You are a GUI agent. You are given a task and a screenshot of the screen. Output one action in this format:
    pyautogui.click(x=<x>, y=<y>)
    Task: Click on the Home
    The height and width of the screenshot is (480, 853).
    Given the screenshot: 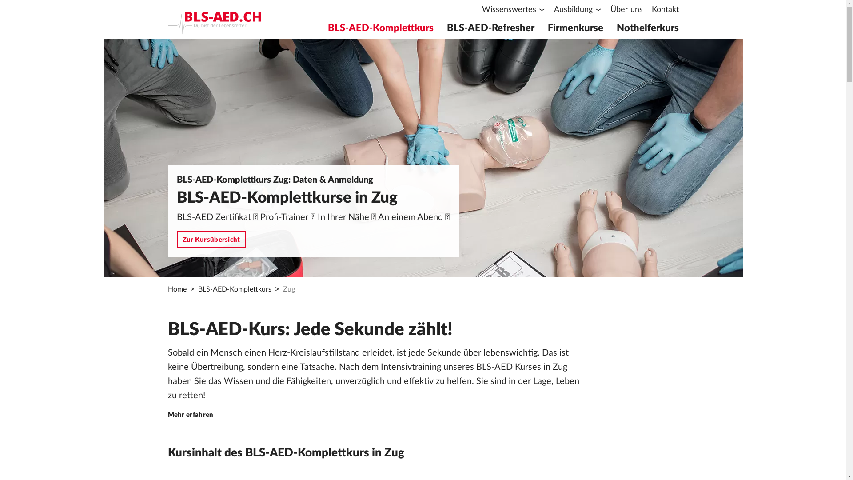 What is the action you would take?
    pyautogui.click(x=177, y=289)
    